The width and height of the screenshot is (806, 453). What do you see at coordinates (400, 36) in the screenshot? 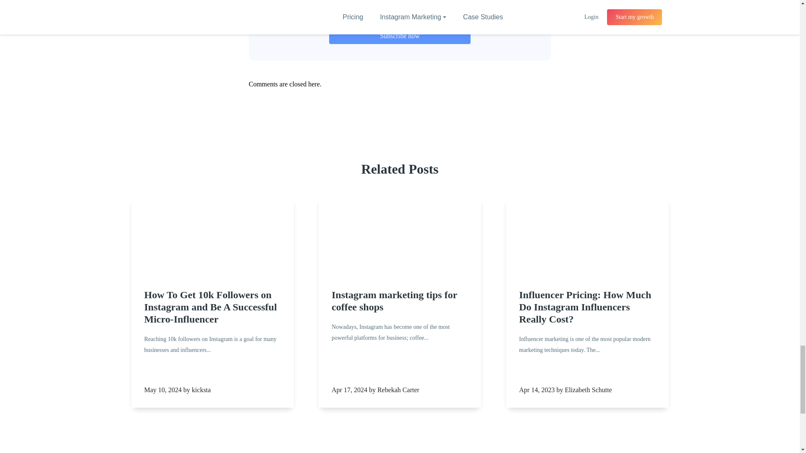
I see `Subscribe now` at bounding box center [400, 36].